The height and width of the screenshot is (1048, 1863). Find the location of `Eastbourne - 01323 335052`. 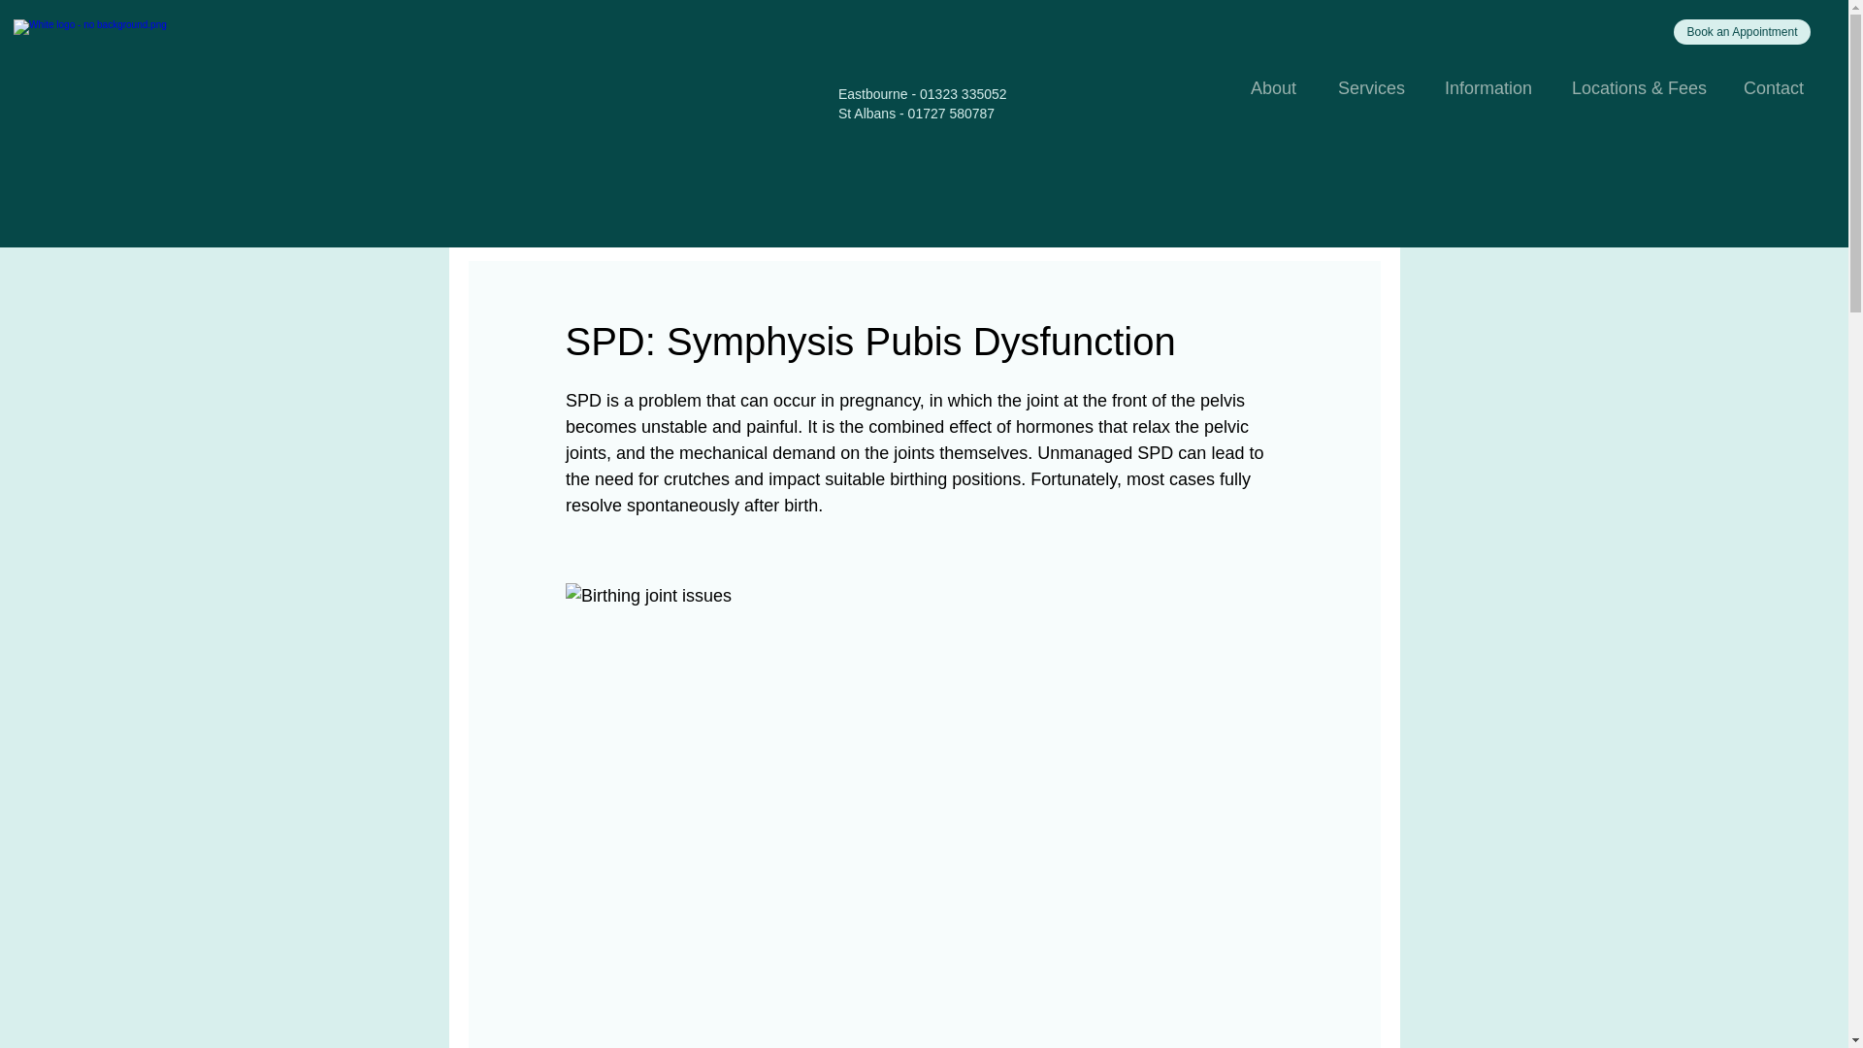

Eastbourne - 01323 335052 is located at coordinates (923, 93).